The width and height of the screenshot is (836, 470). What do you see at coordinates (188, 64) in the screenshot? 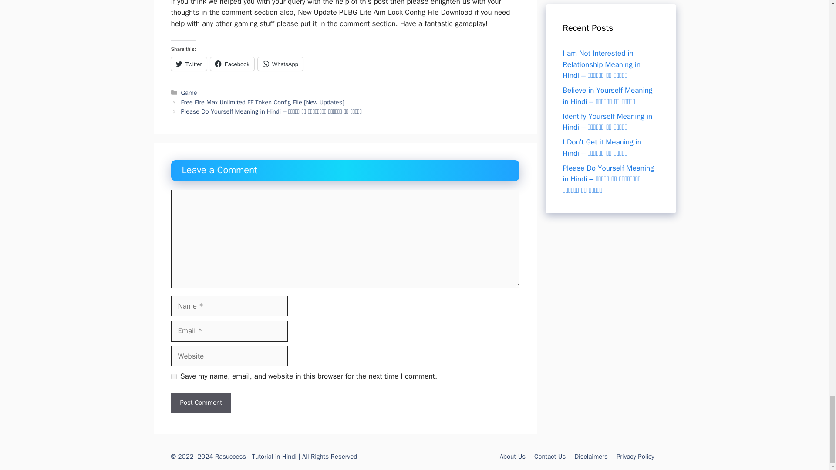
I see `Click to share on Twitter` at bounding box center [188, 64].